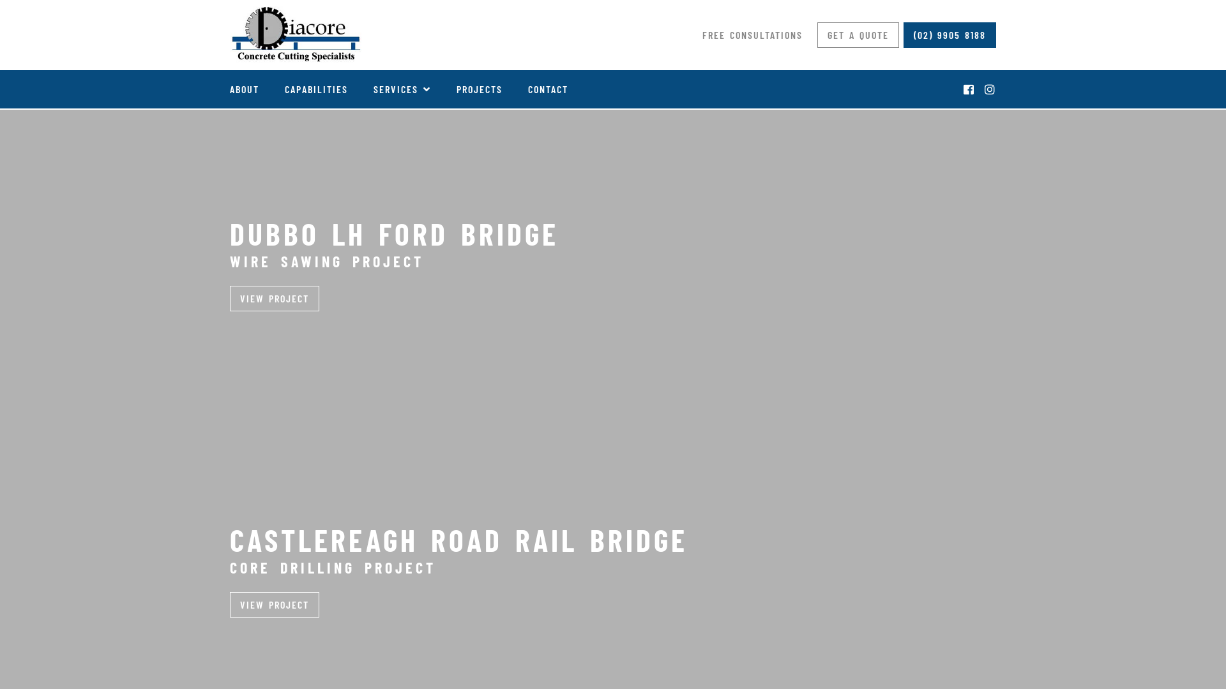 The image size is (1226, 689). What do you see at coordinates (858, 35) in the screenshot?
I see `GET A QUOTE` at bounding box center [858, 35].